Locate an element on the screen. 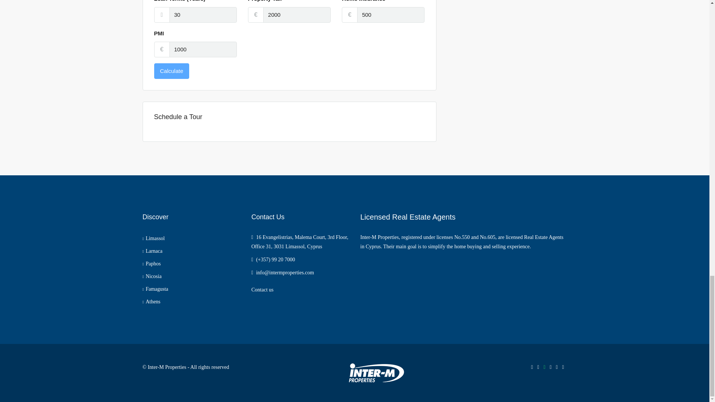 This screenshot has width=715, height=402. 500 is located at coordinates (391, 15).